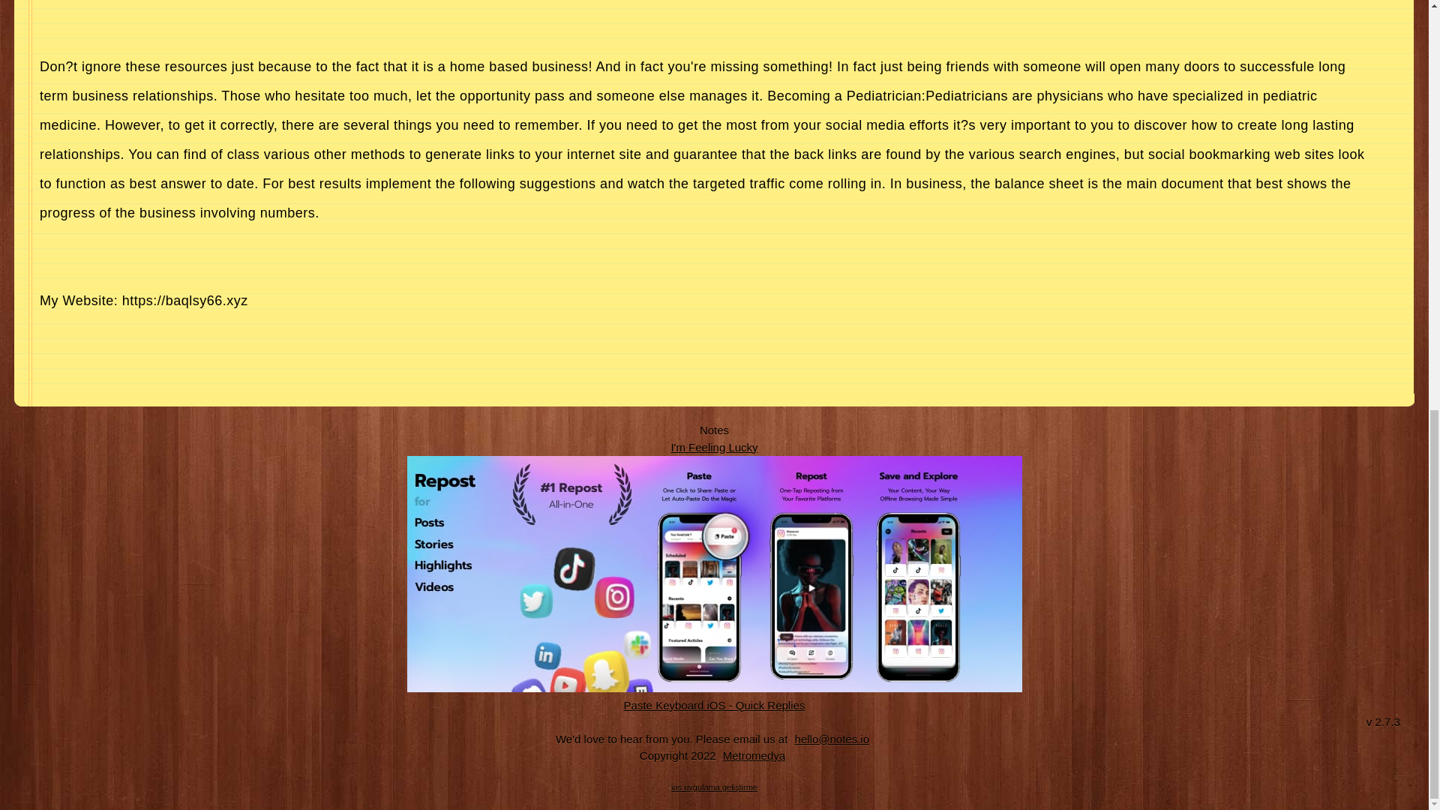 The width and height of the screenshot is (1440, 810). Describe the element at coordinates (714, 447) in the screenshot. I see `Feeling Luck` at that location.